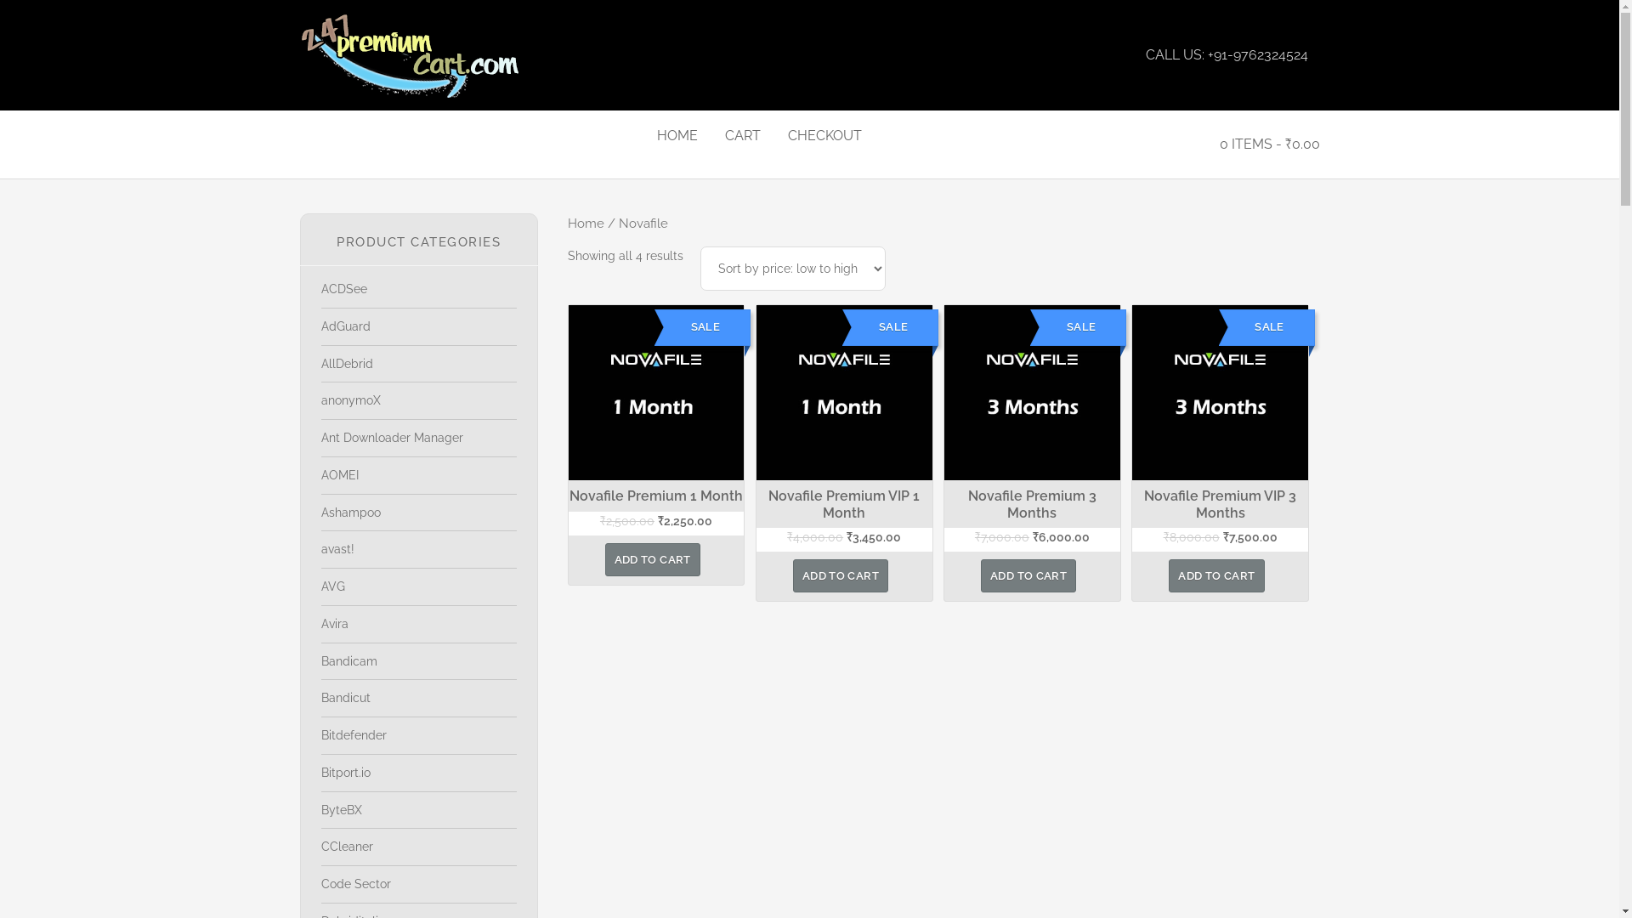  What do you see at coordinates (346, 698) in the screenshot?
I see `Bandicut` at bounding box center [346, 698].